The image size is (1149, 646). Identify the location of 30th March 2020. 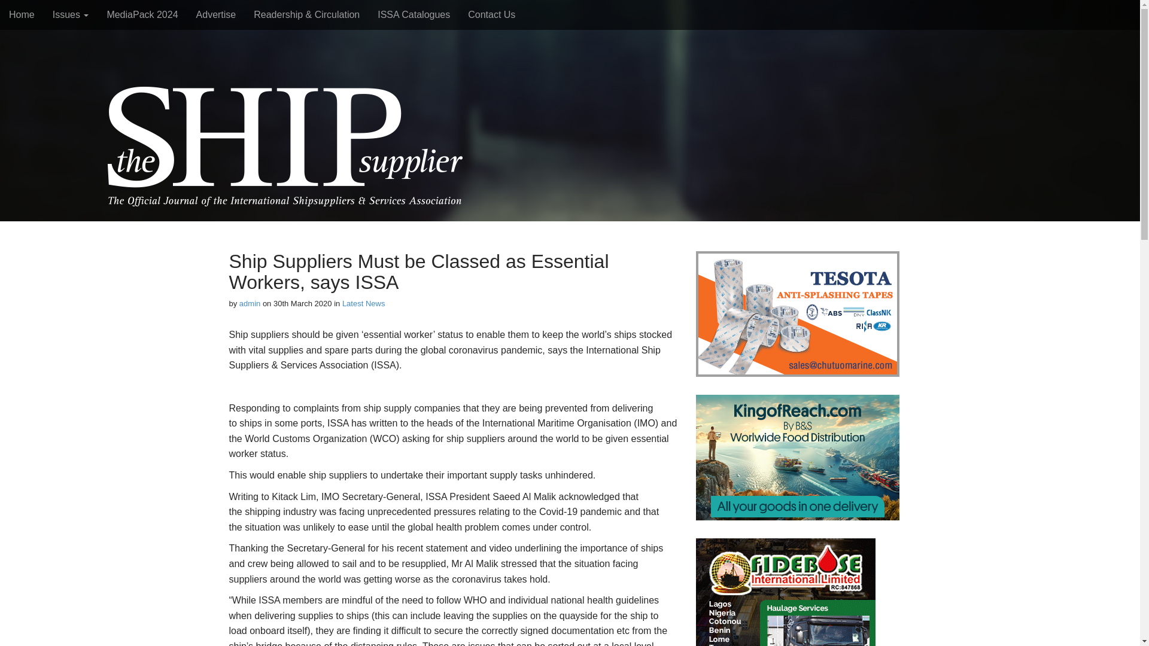
(302, 304).